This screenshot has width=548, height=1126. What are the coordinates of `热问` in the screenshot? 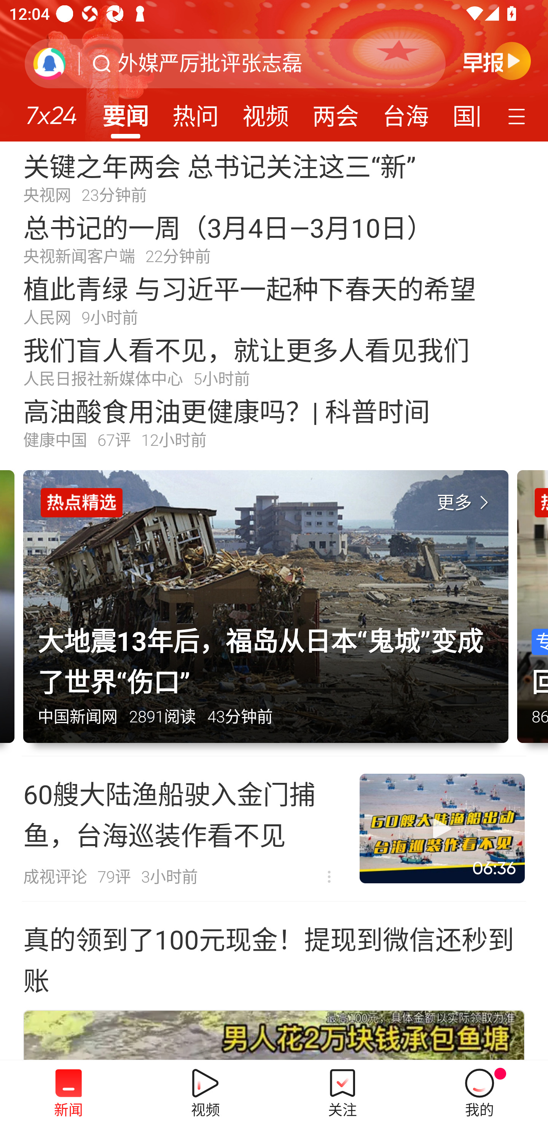 It's located at (196, 112).